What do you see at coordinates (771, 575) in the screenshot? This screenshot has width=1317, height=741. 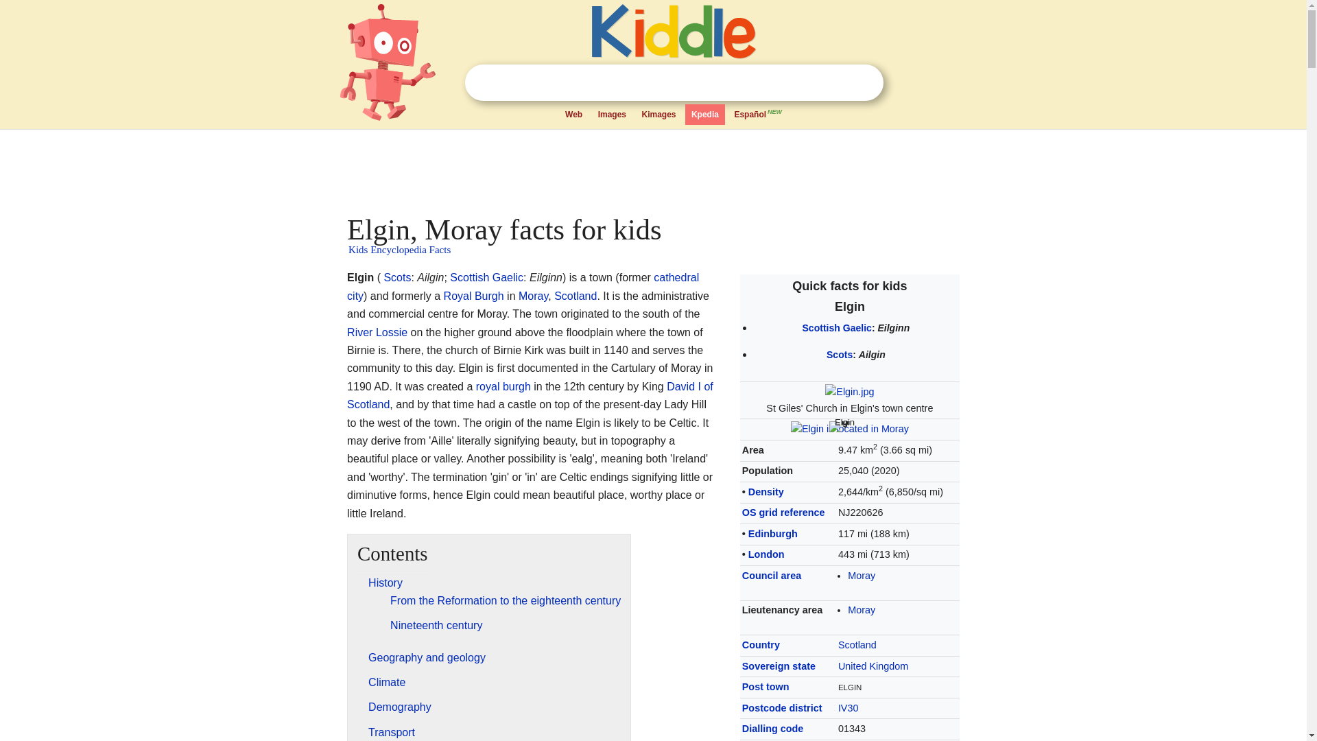 I see `Council area` at bounding box center [771, 575].